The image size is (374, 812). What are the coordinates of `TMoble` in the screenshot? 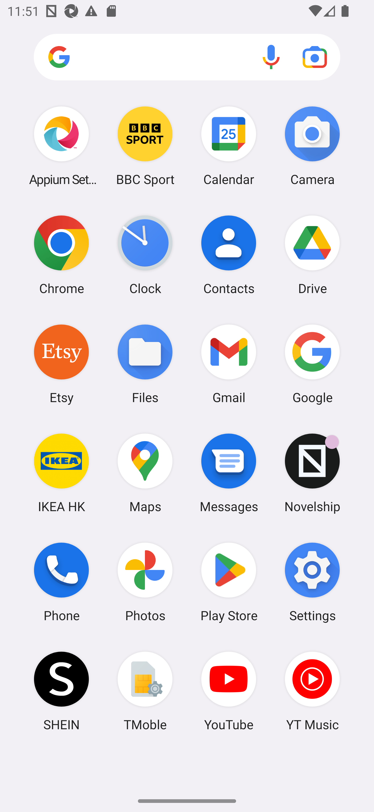 It's located at (145, 691).